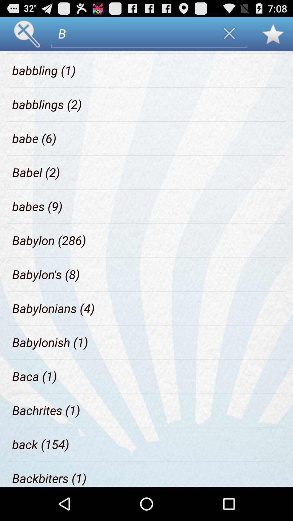 This screenshot has height=521, width=293. Describe the element at coordinates (41, 444) in the screenshot. I see `open the back (154) icon` at that location.